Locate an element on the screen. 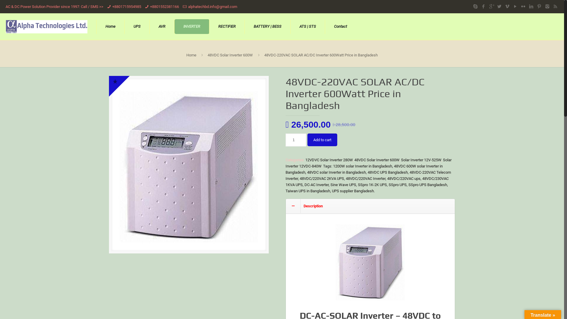 Image resolution: width=567 pixels, height=319 pixels. Home is located at coordinates (191, 55).